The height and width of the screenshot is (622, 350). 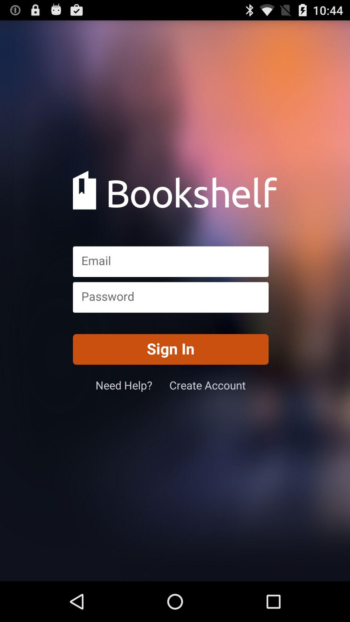 What do you see at coordinates (207, 385) in the screenshot?
I see `press the create account button` at bounding box center [207, 385].